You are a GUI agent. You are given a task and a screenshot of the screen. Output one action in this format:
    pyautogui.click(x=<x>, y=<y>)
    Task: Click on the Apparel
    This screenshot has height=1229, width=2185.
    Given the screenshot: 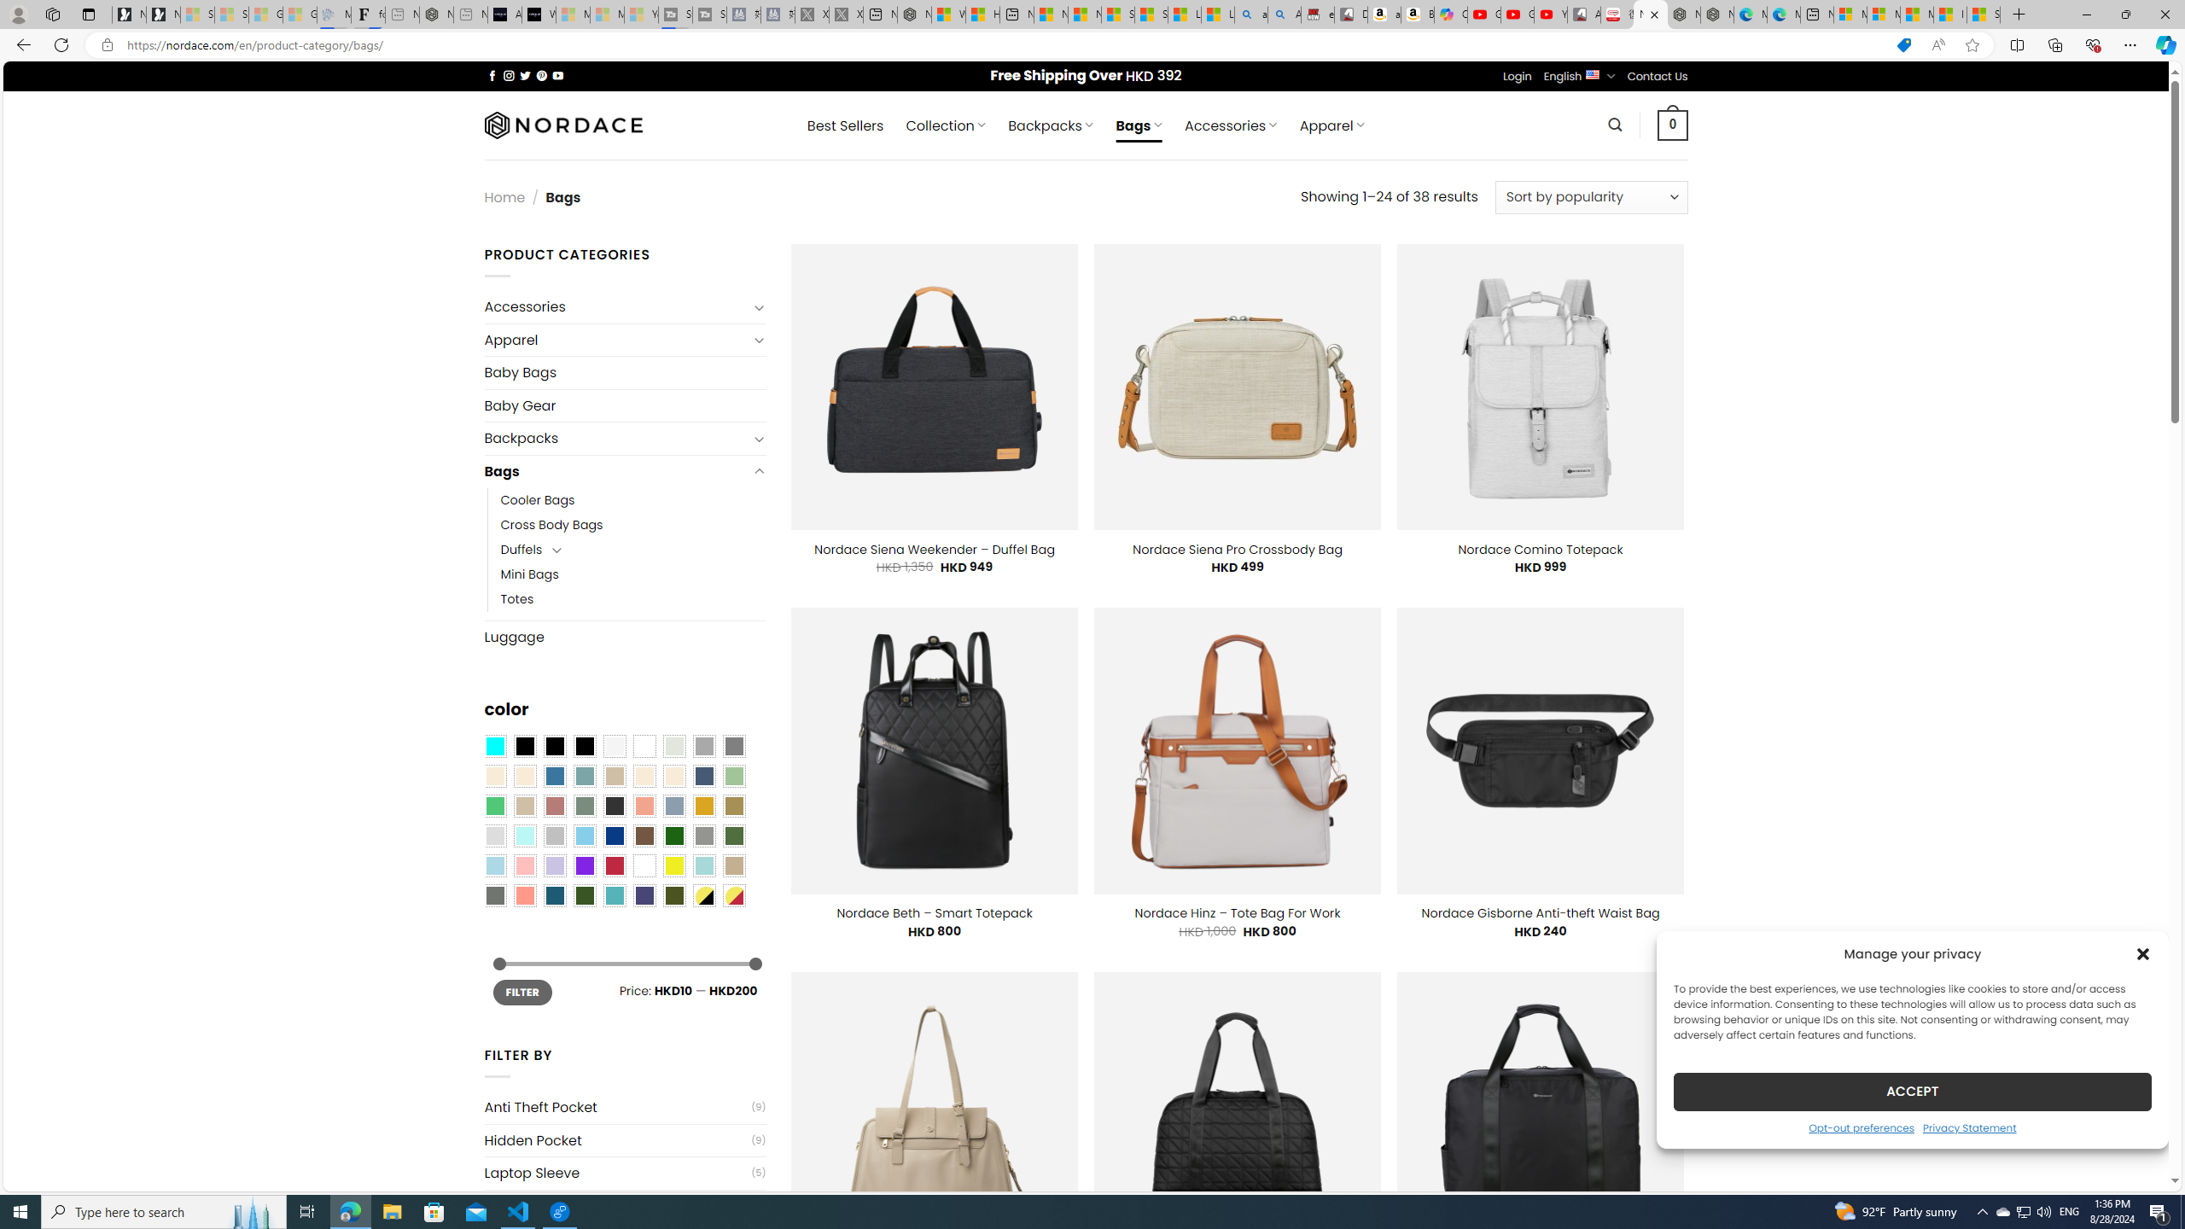 What is the action you would take?
    pyautogui.click(x=616, y=340)
    